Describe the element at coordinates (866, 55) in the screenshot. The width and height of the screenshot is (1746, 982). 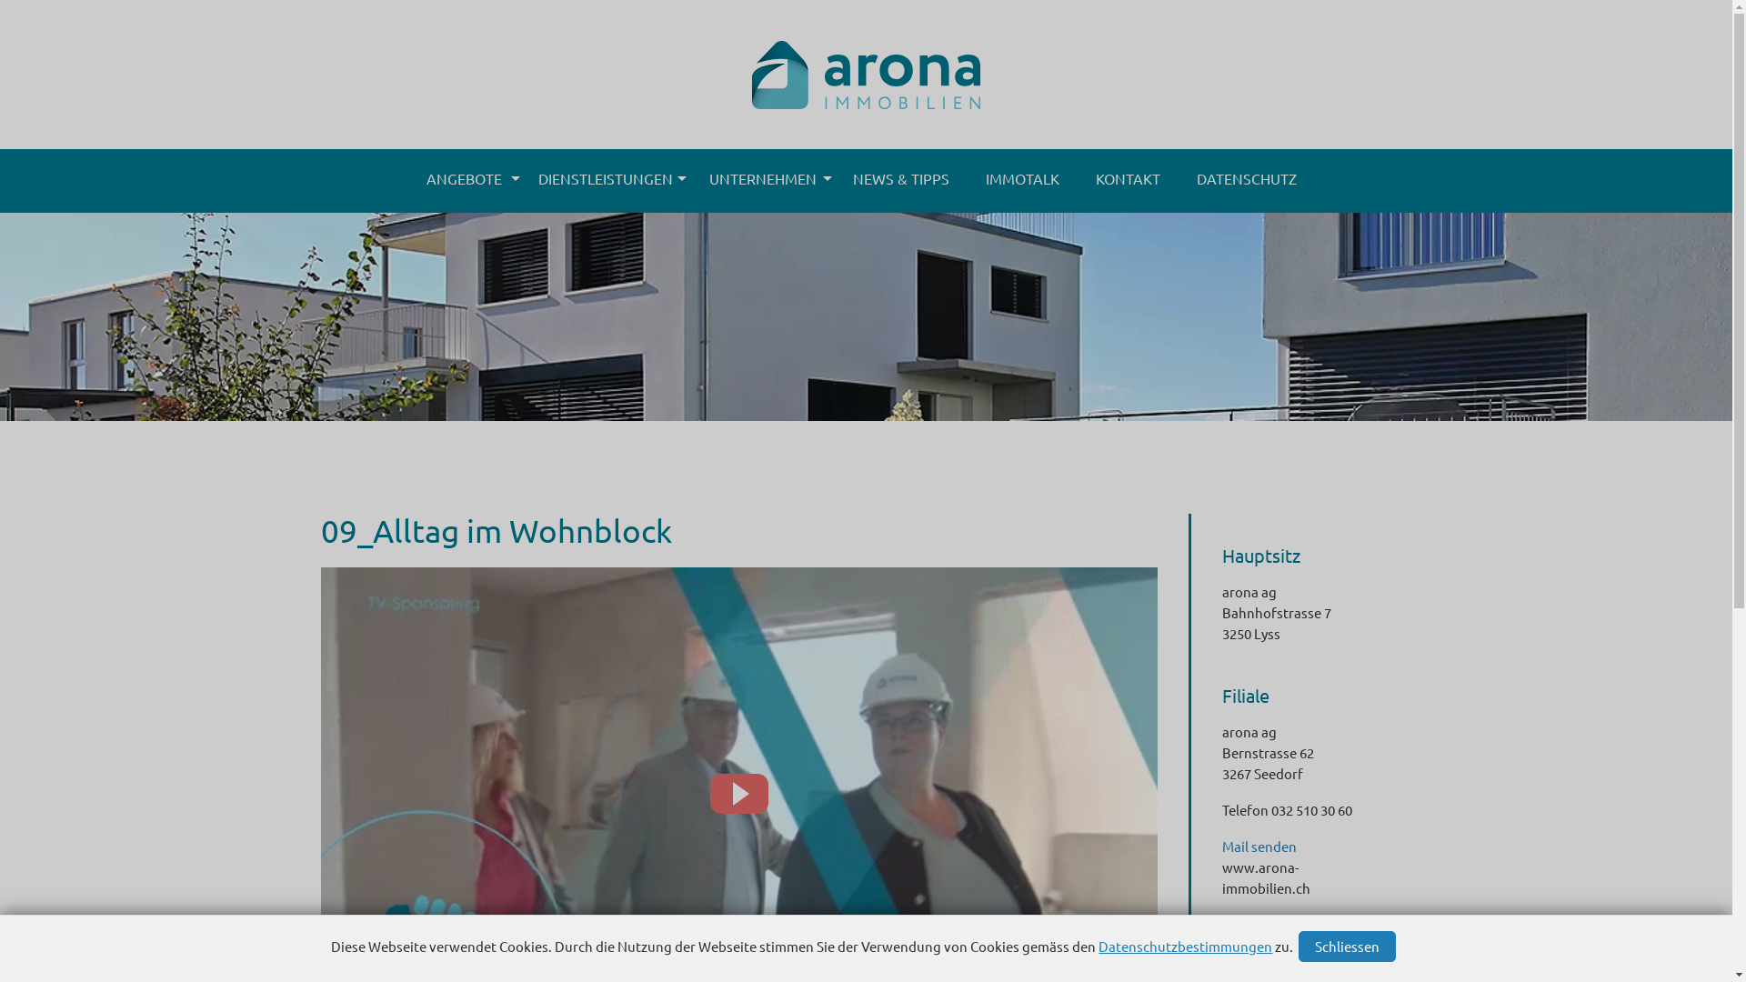
I see `Zur Startseite` at that location.